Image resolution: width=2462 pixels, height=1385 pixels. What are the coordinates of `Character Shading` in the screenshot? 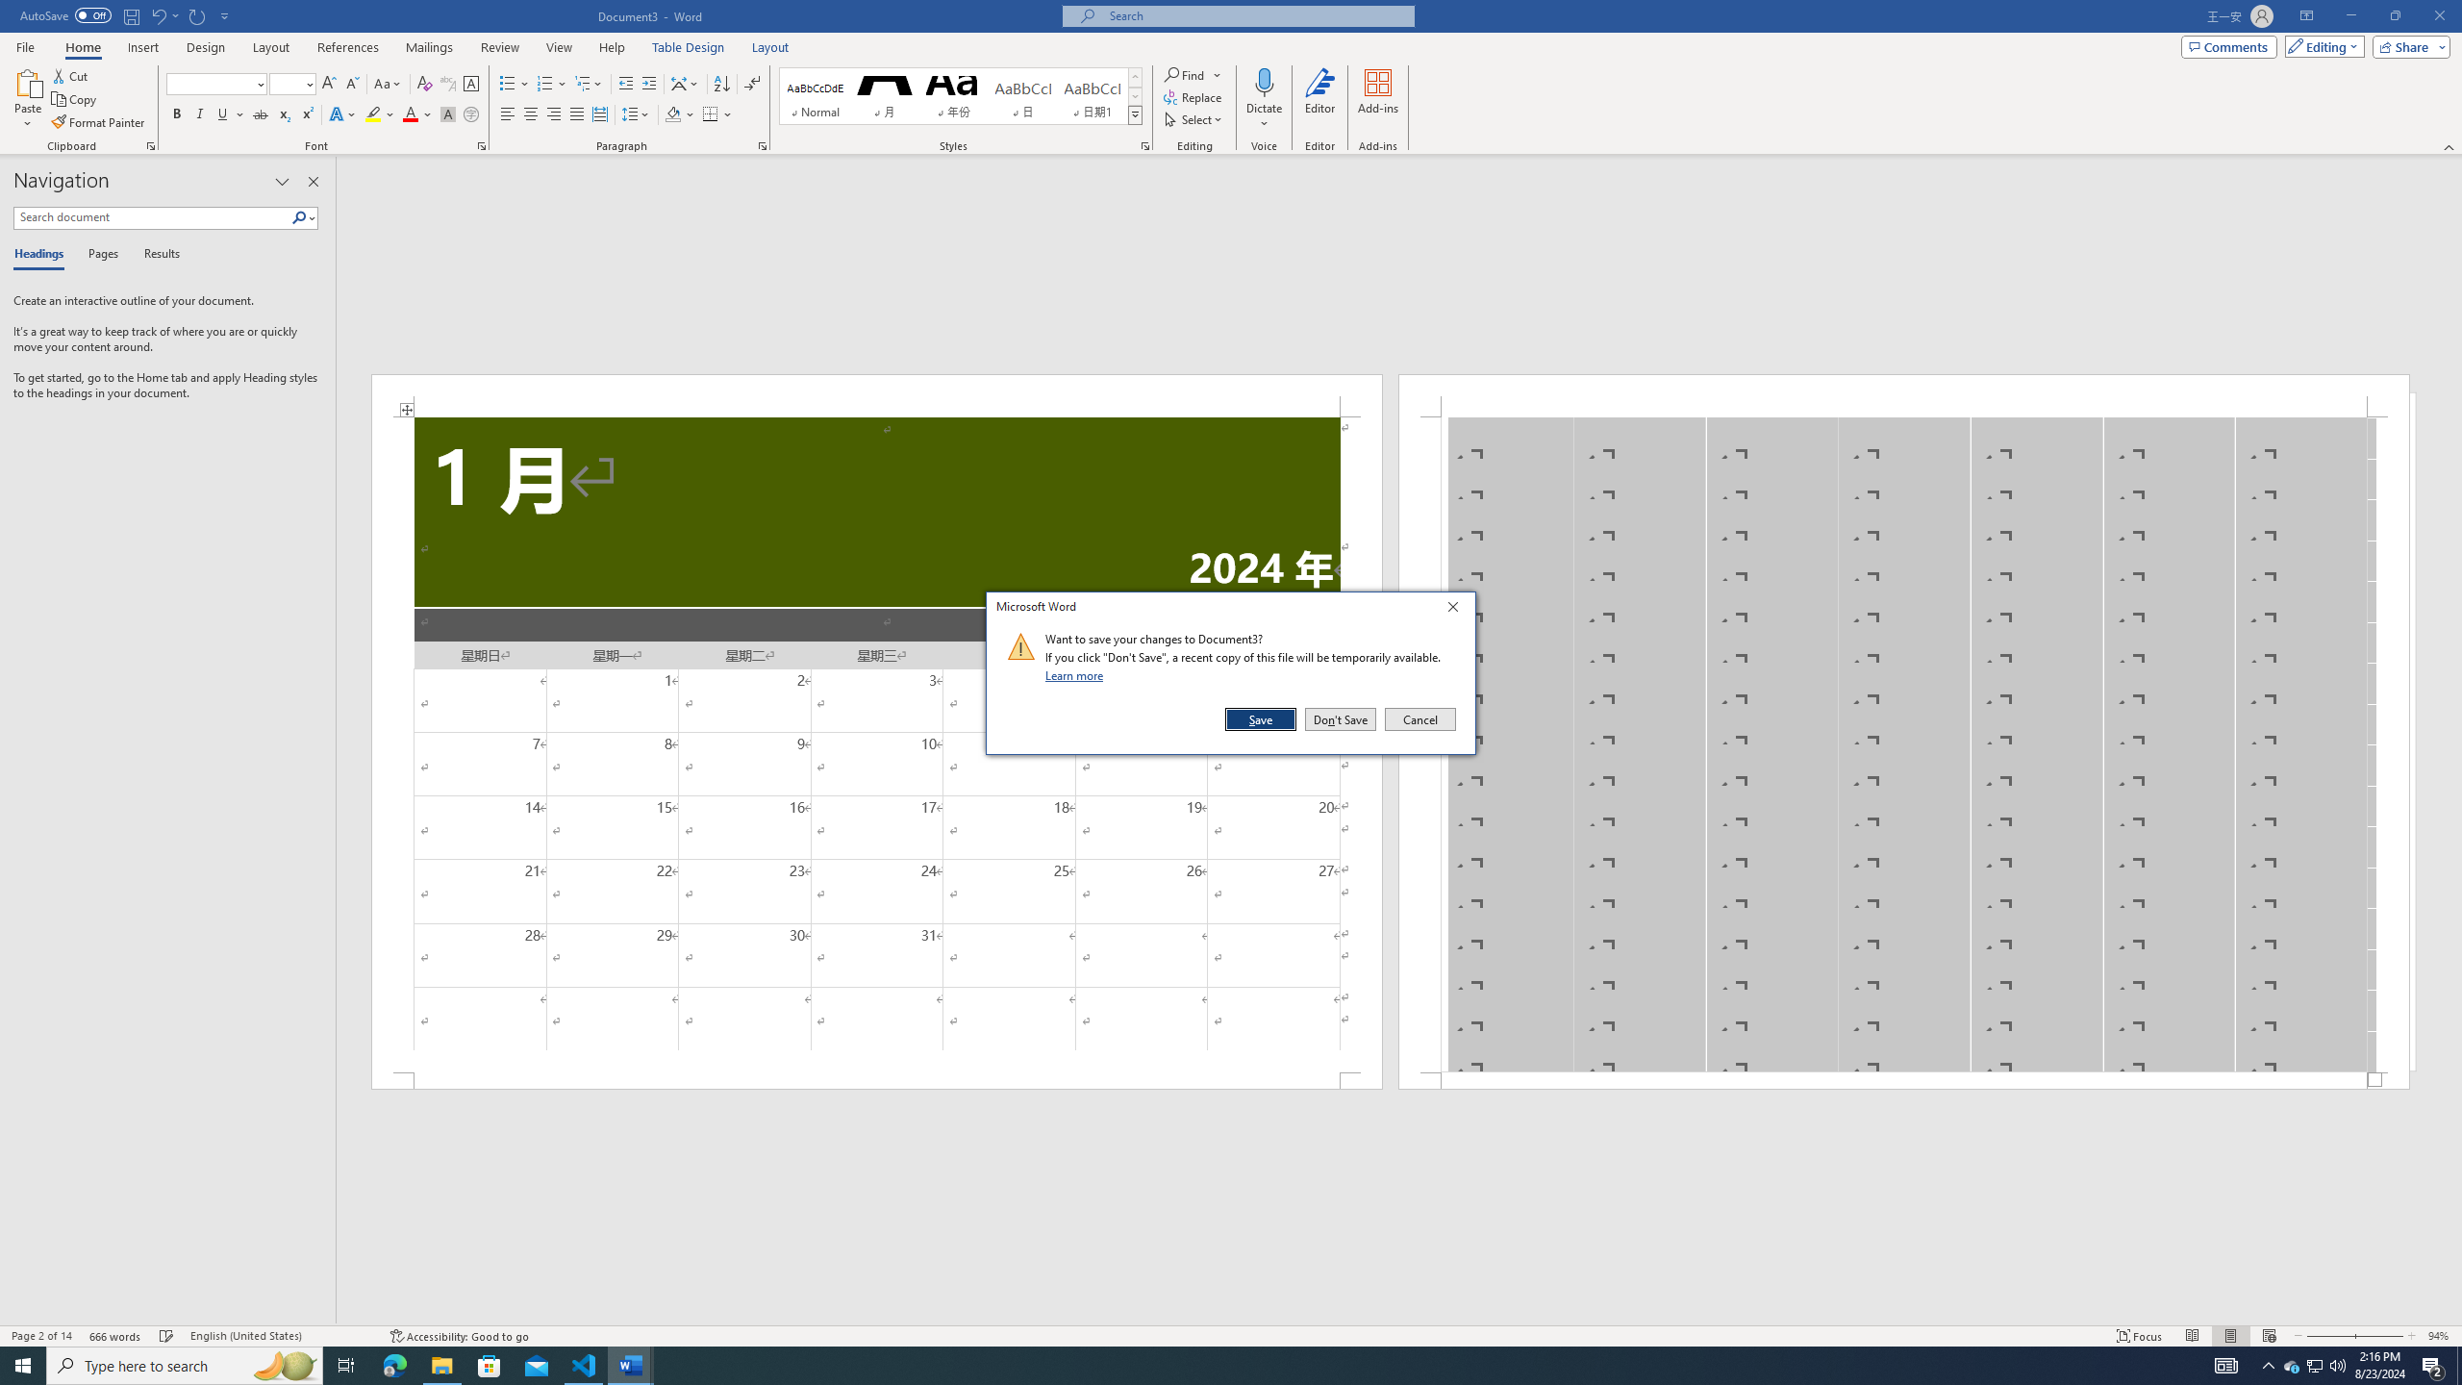 It's located at (308, 83).